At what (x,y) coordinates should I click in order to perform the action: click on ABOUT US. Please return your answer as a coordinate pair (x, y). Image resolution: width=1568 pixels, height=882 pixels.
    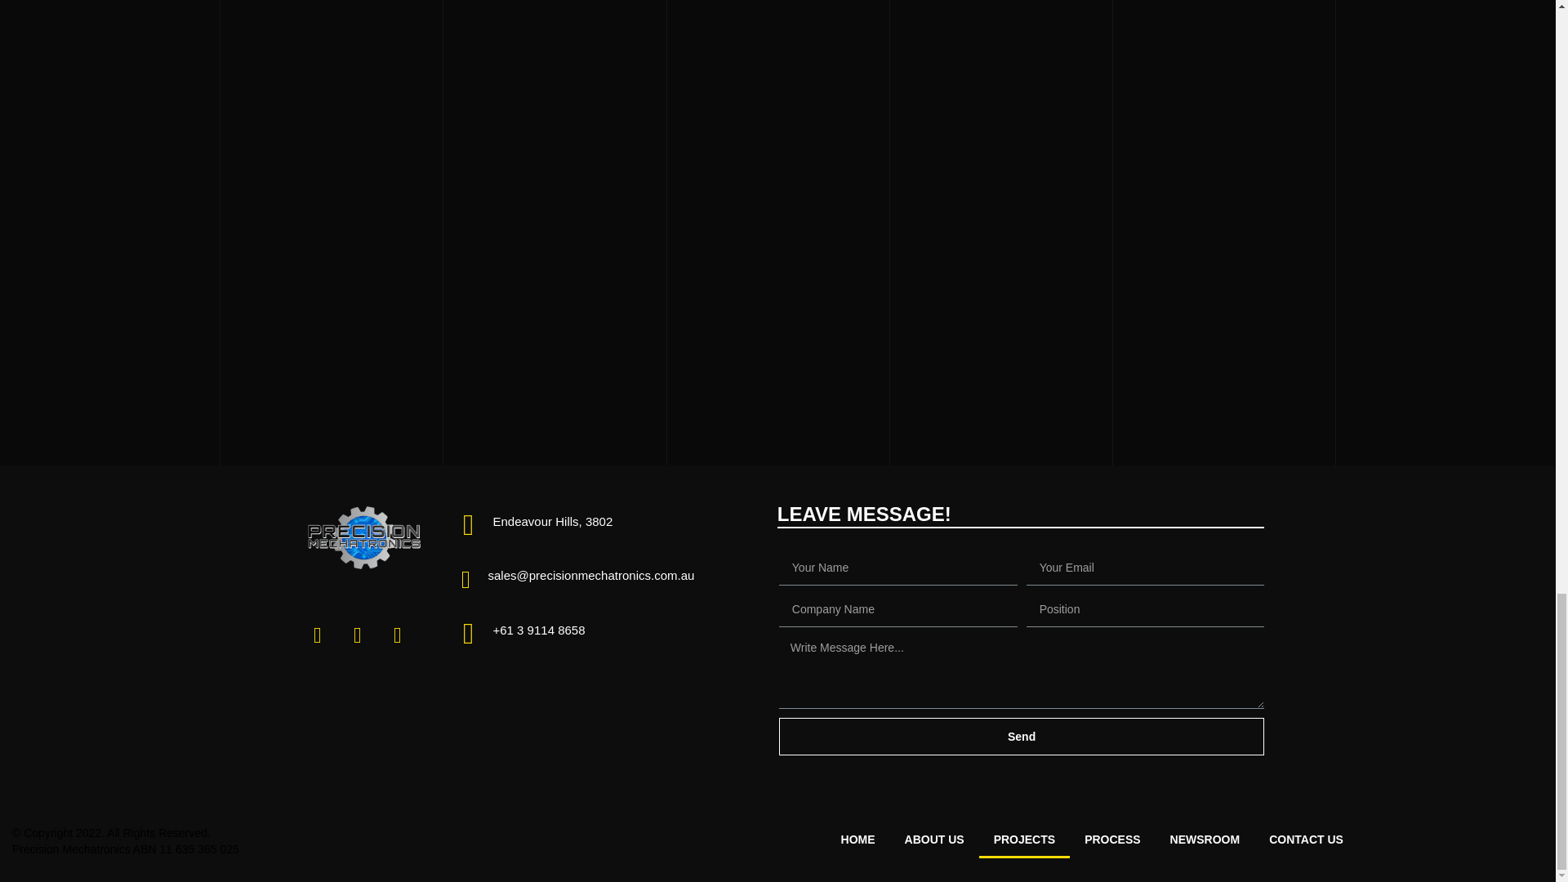
    Looking at the image, I should click on (934, 840).